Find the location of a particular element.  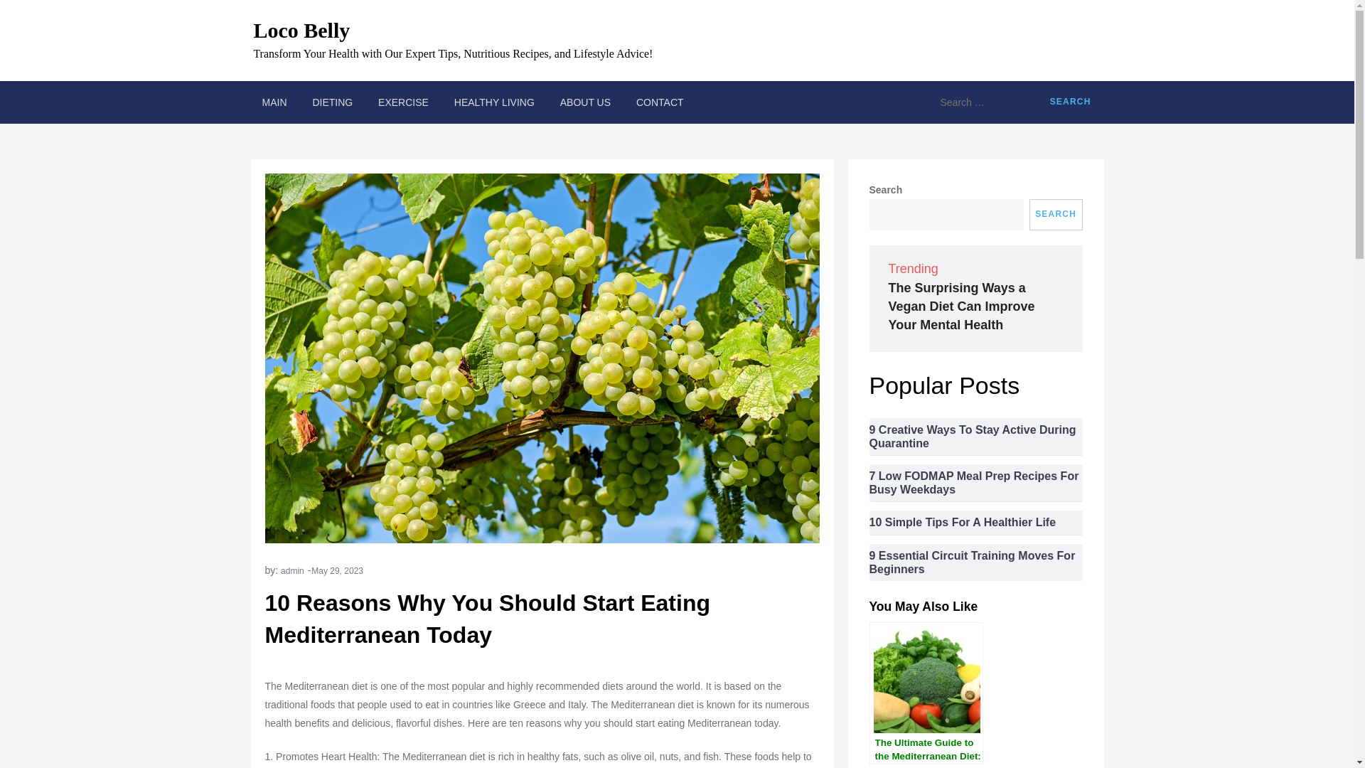

DIETING is located at coordinates (332, 102).